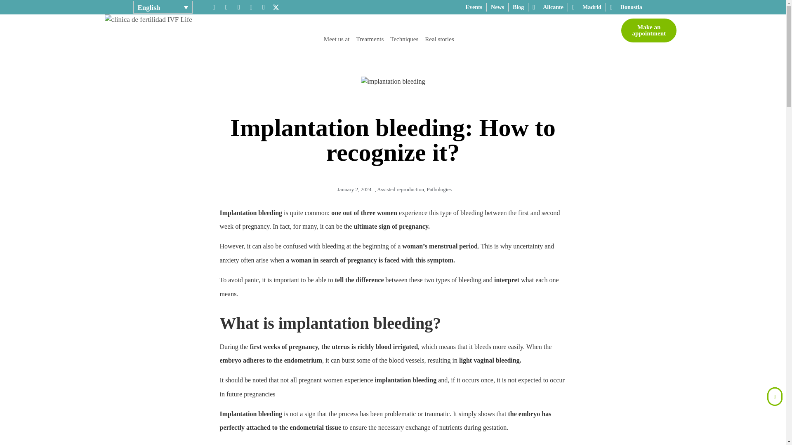 Image resolution: width=792 pixels, height=445 pixels. What do you see at coordinates (337, 39) in the screenshot?
I see `Meet us at` at bounding box center [337, 39].